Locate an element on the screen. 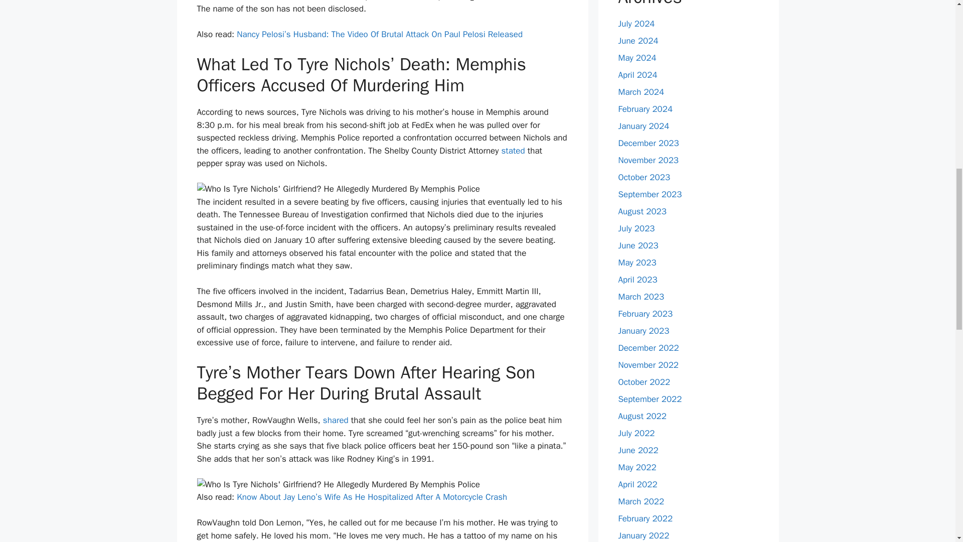 The width and height of the screenshot is (963, 542). June 2024 is located at coordinates (638, 41).